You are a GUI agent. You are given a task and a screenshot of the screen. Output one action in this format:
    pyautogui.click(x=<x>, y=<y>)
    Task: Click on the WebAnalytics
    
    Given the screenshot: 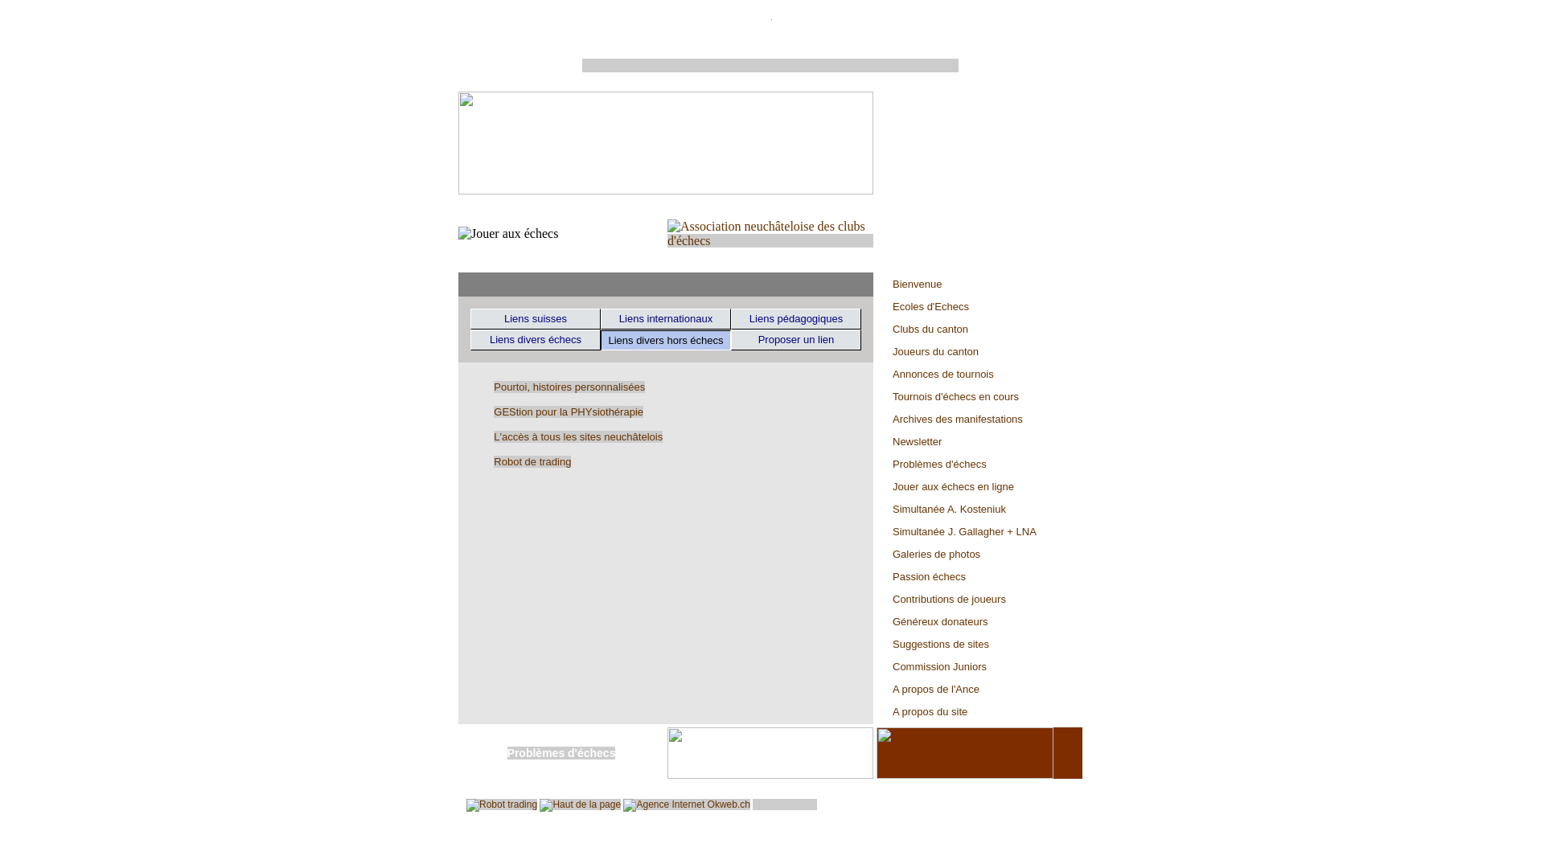 What is the action you would take?
    pyautogui.click(x=785, y=805)
    